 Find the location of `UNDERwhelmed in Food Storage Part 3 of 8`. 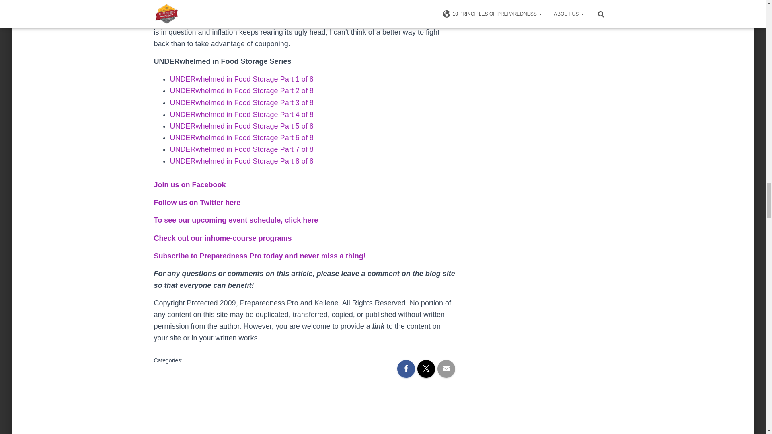

UNDERwhelmed in Food Storage Part 3 of 8 is located at coordinates (241, 103).